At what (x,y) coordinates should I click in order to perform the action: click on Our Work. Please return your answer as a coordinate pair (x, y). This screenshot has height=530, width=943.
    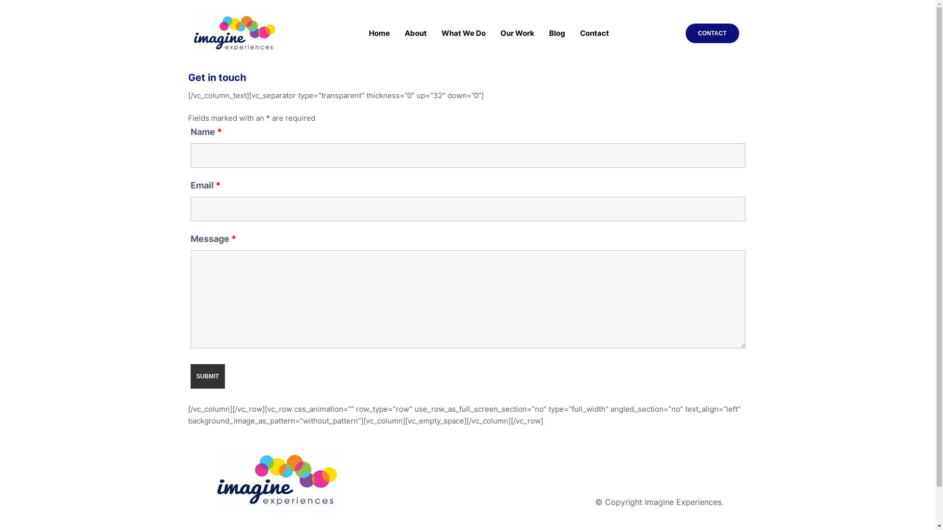
    Looking at the image, I should click on (518, 33).